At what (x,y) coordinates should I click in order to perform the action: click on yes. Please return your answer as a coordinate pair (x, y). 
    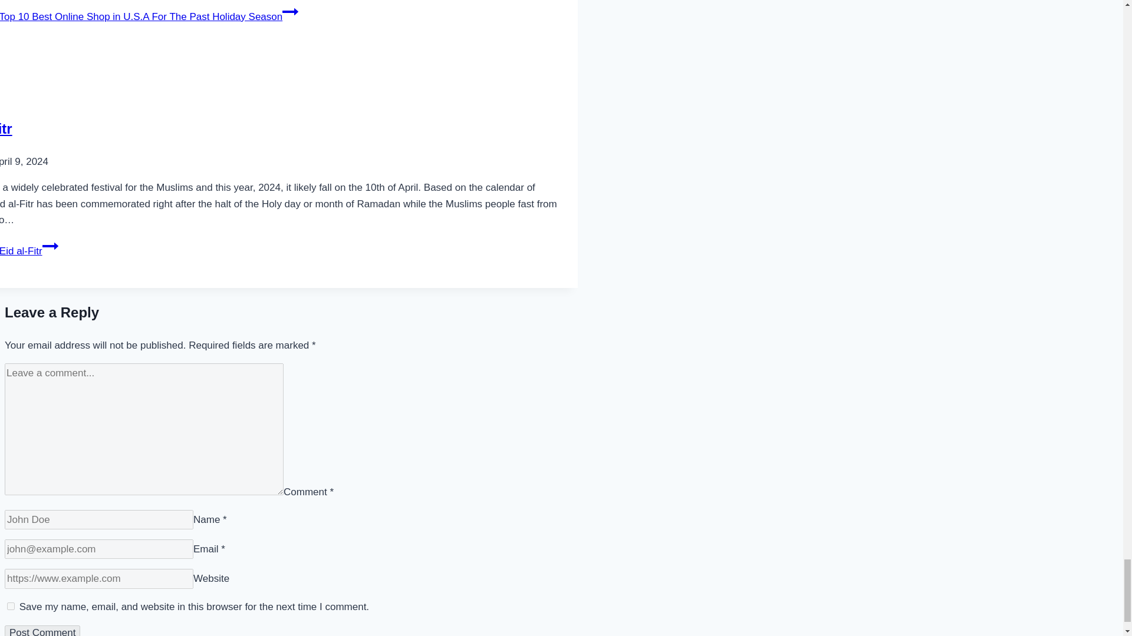
    Looking at the image, I should click on (11, 605).